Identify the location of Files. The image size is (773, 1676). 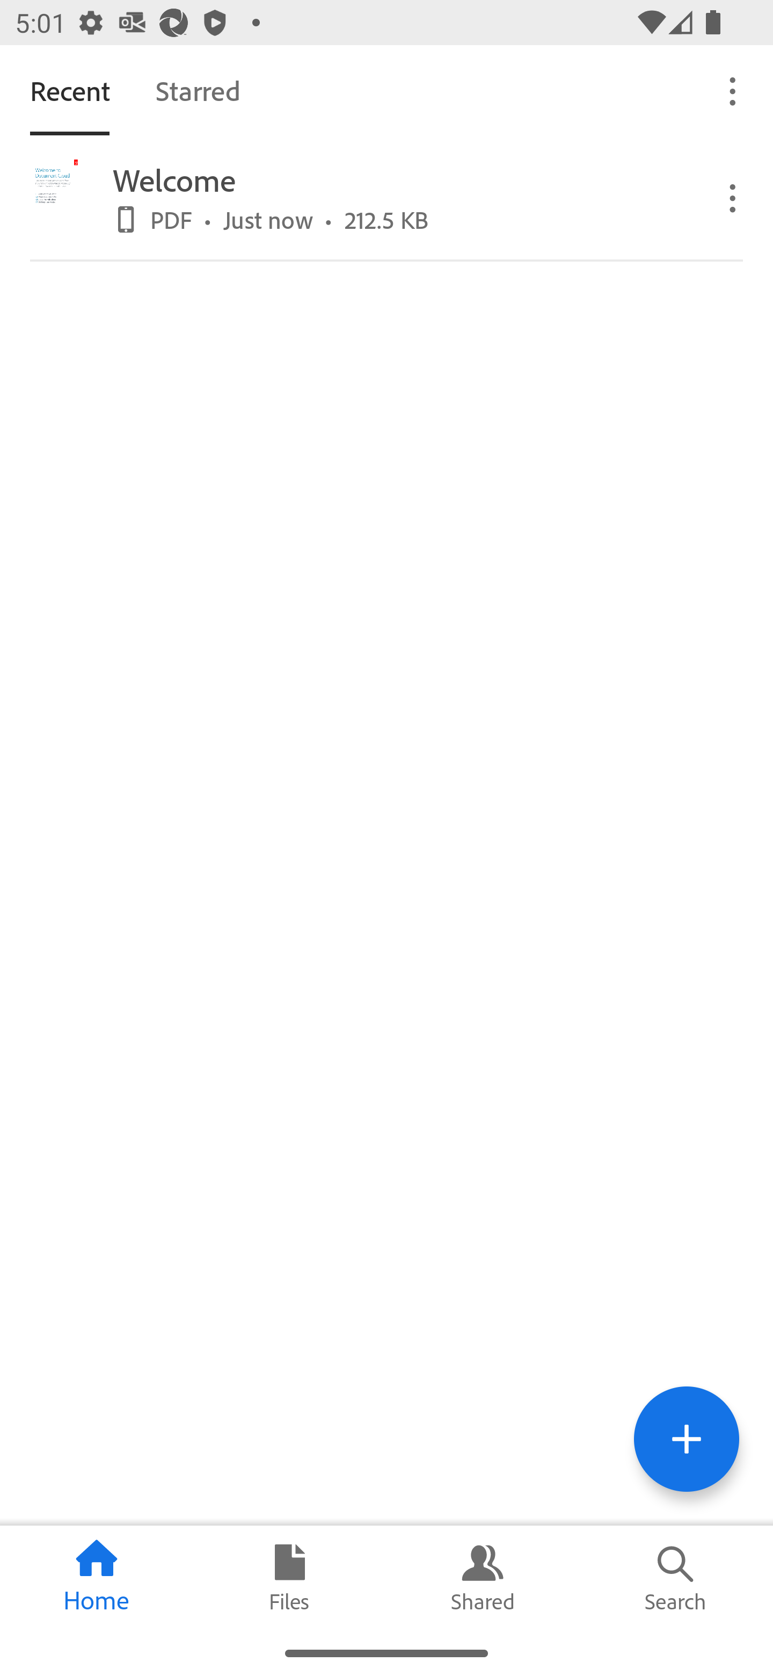
(290, 1578).